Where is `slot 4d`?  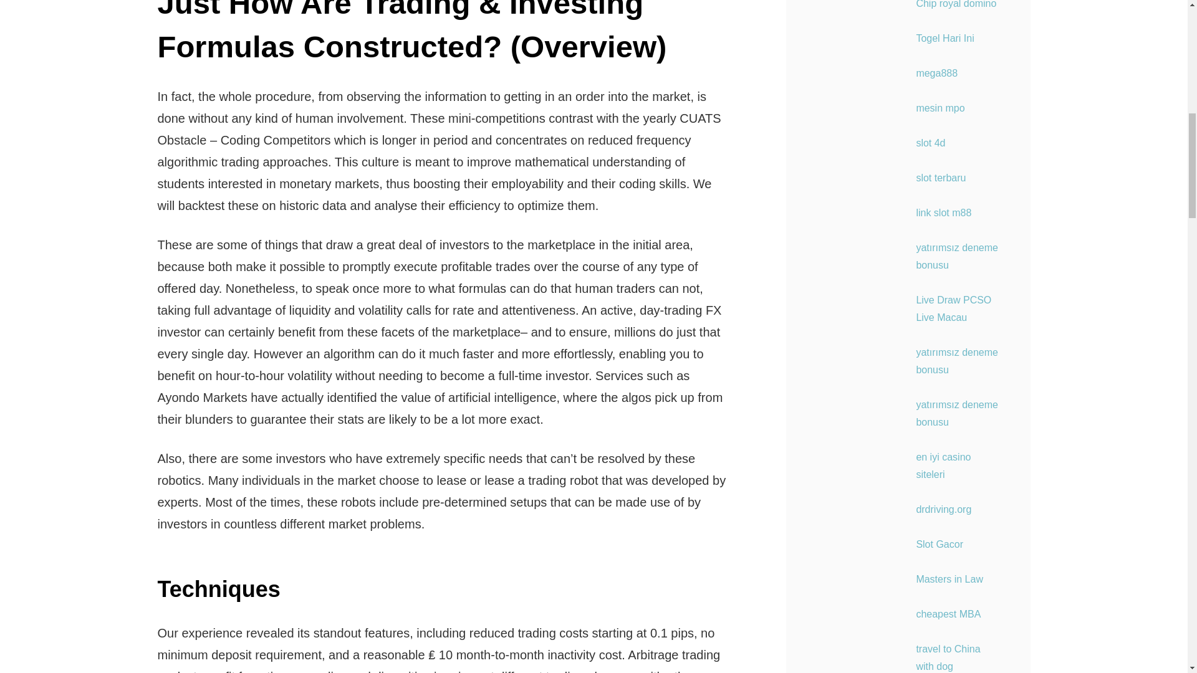
slot 4d is located at coordinates (930, 143).